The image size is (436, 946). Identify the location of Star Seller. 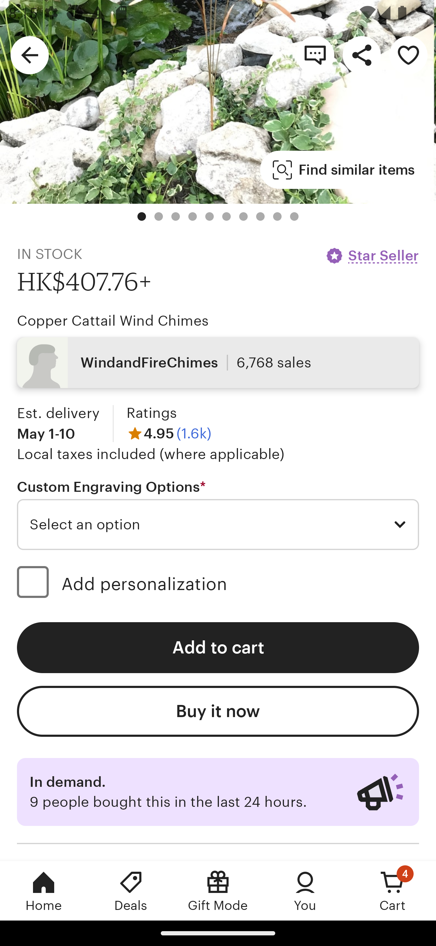
(372, 255).